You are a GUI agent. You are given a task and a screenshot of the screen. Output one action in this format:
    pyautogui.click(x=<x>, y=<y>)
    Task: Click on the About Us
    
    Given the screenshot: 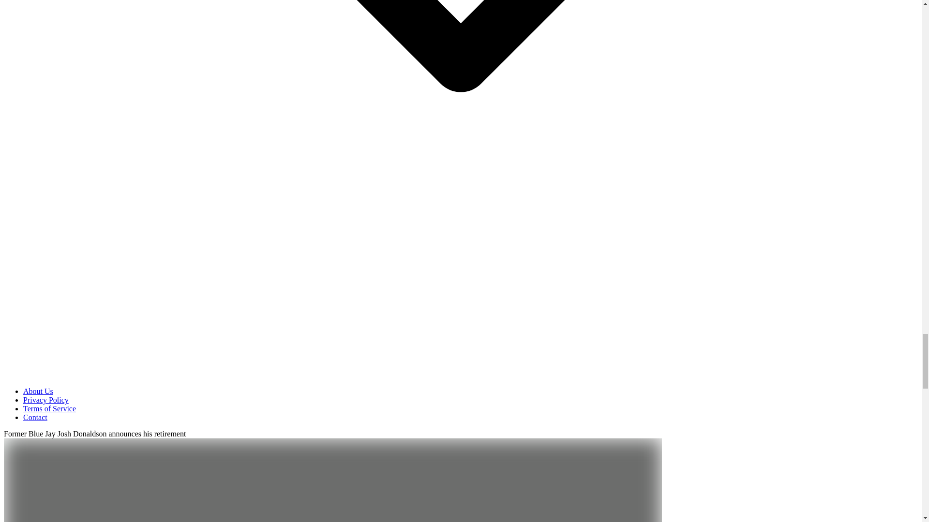 What is the action you would take?
    pyautogui.click(x=38, y=391)
    